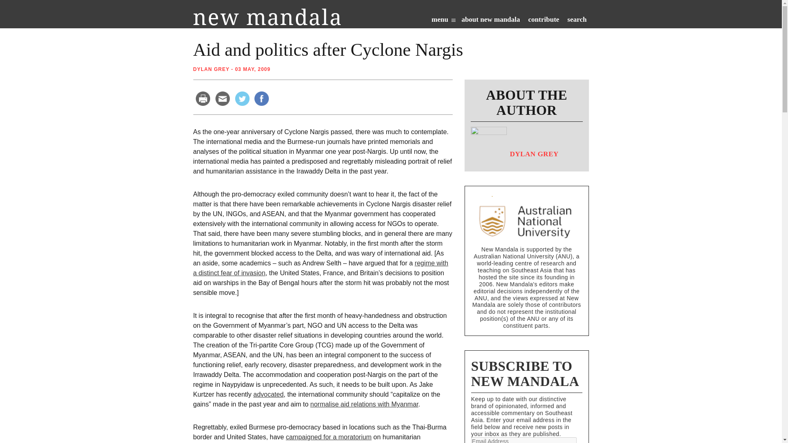 This screenshot has width=788, height=443. Describe the element at coordinates (515, 160) in the screenshot. I see `DYLAN GREY` at that location.